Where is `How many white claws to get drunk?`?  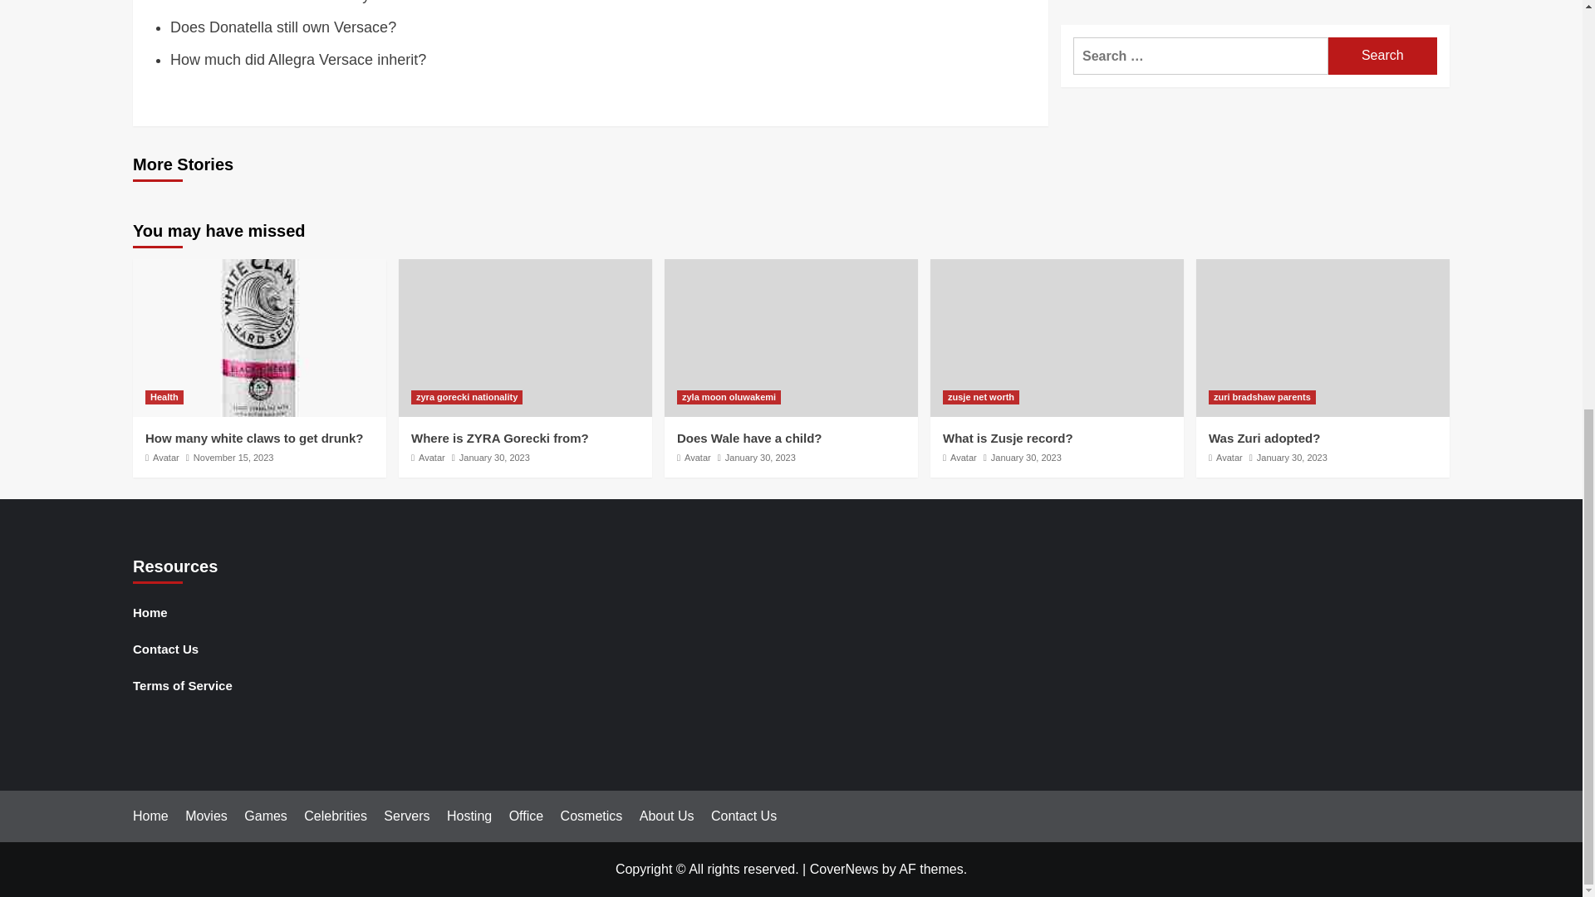 How many white claws to get drunk? is located at coordinates (254, 438).